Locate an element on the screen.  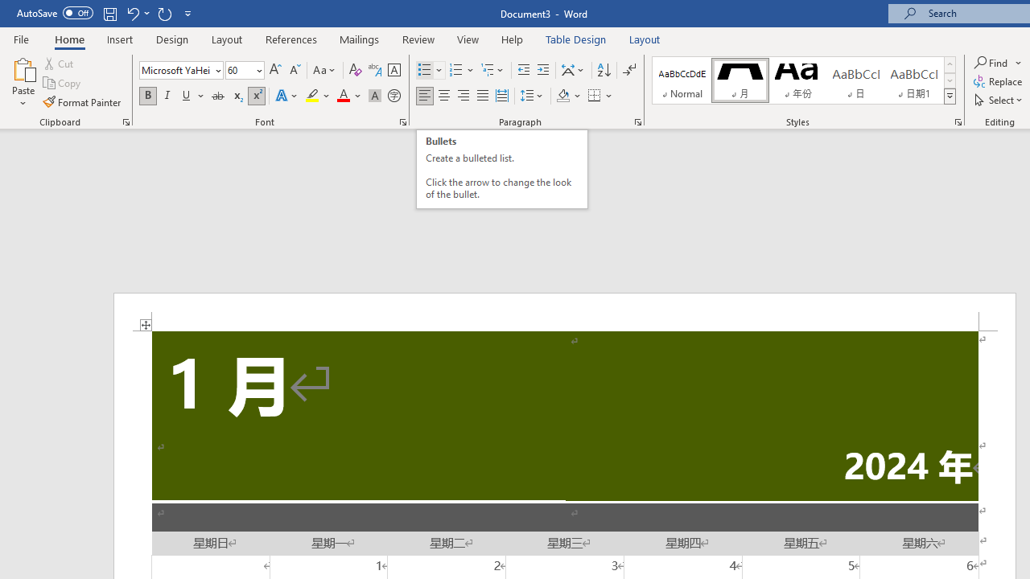
Class: NetUIImage is located at coordinates (950, 96).